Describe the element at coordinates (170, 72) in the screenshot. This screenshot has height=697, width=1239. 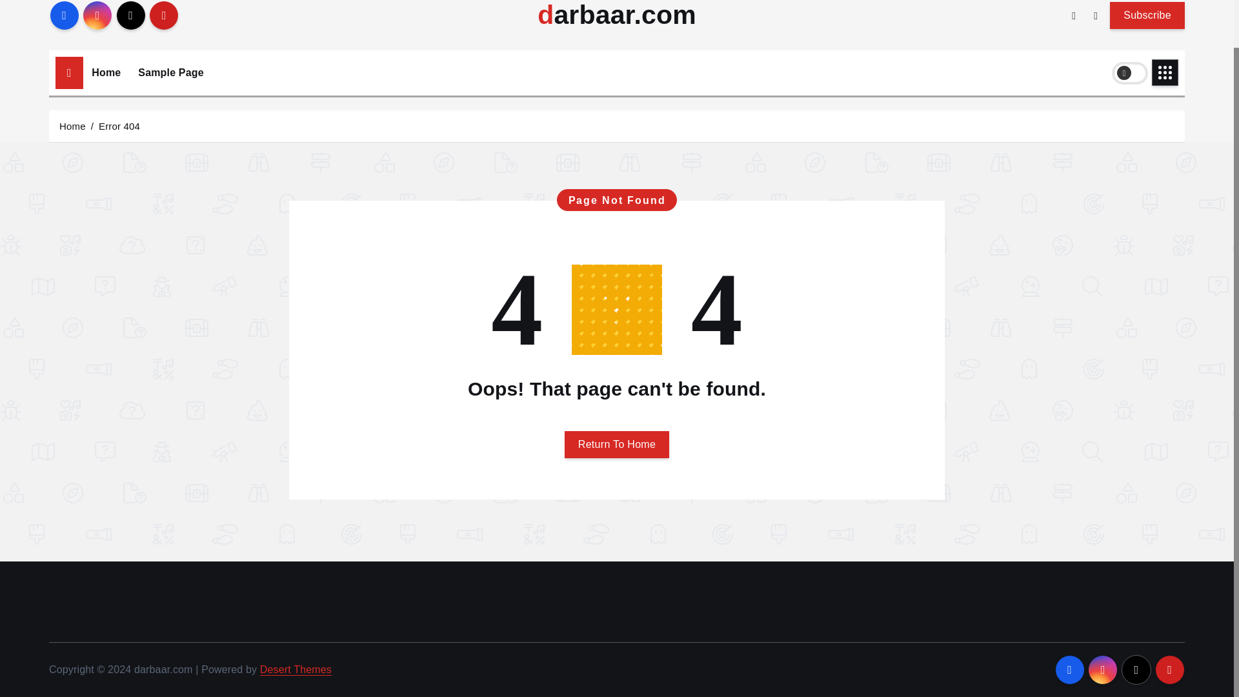
I see `Sample Page` at that location.